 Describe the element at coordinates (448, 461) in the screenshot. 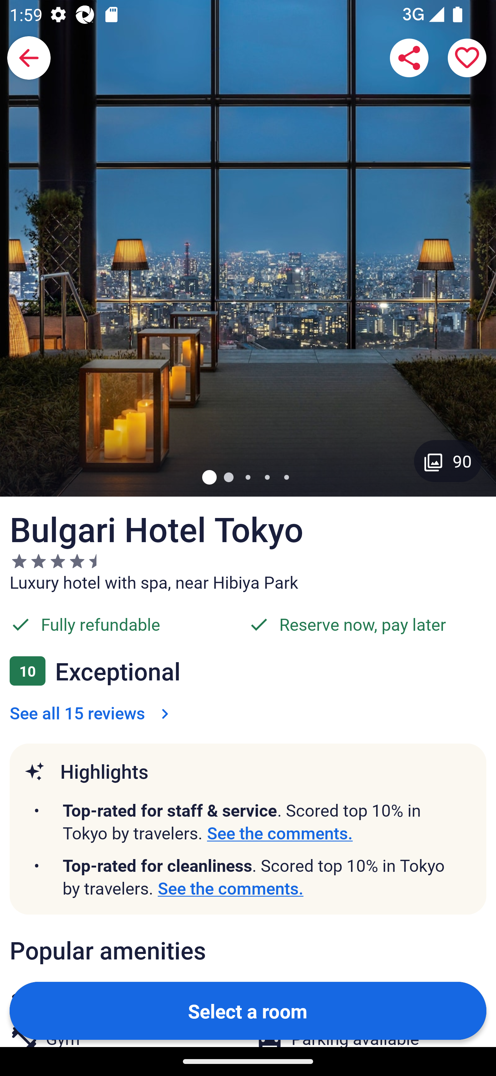

I see `Gallery button with 90 images` at that location.